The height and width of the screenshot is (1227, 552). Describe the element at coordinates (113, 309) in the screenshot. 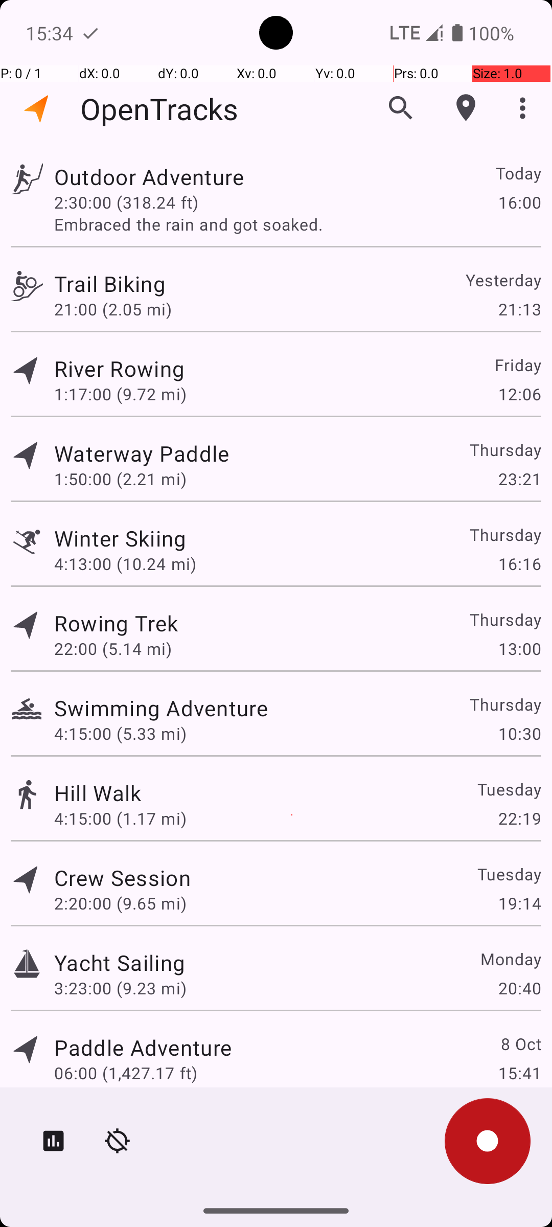

I see `21:00 (2.05 mi)` at that location.